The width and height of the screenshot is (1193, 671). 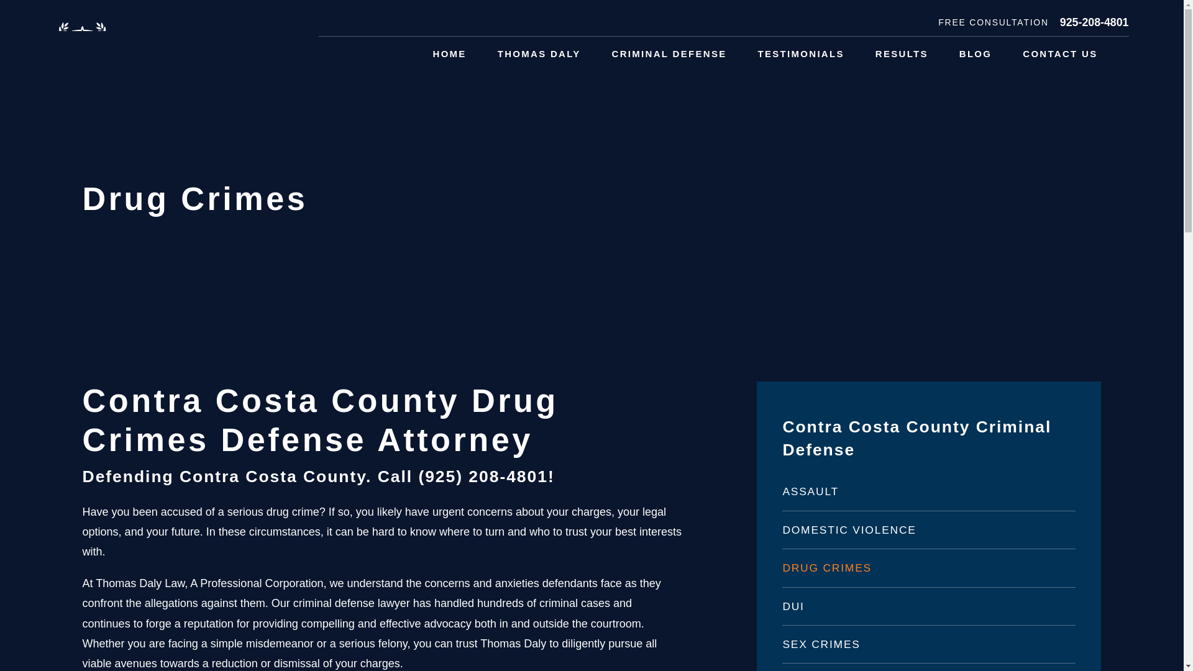 What do you see at coordinates (171, 41) in the screenshot?
I see `Home` at bounding box center [171, 41].